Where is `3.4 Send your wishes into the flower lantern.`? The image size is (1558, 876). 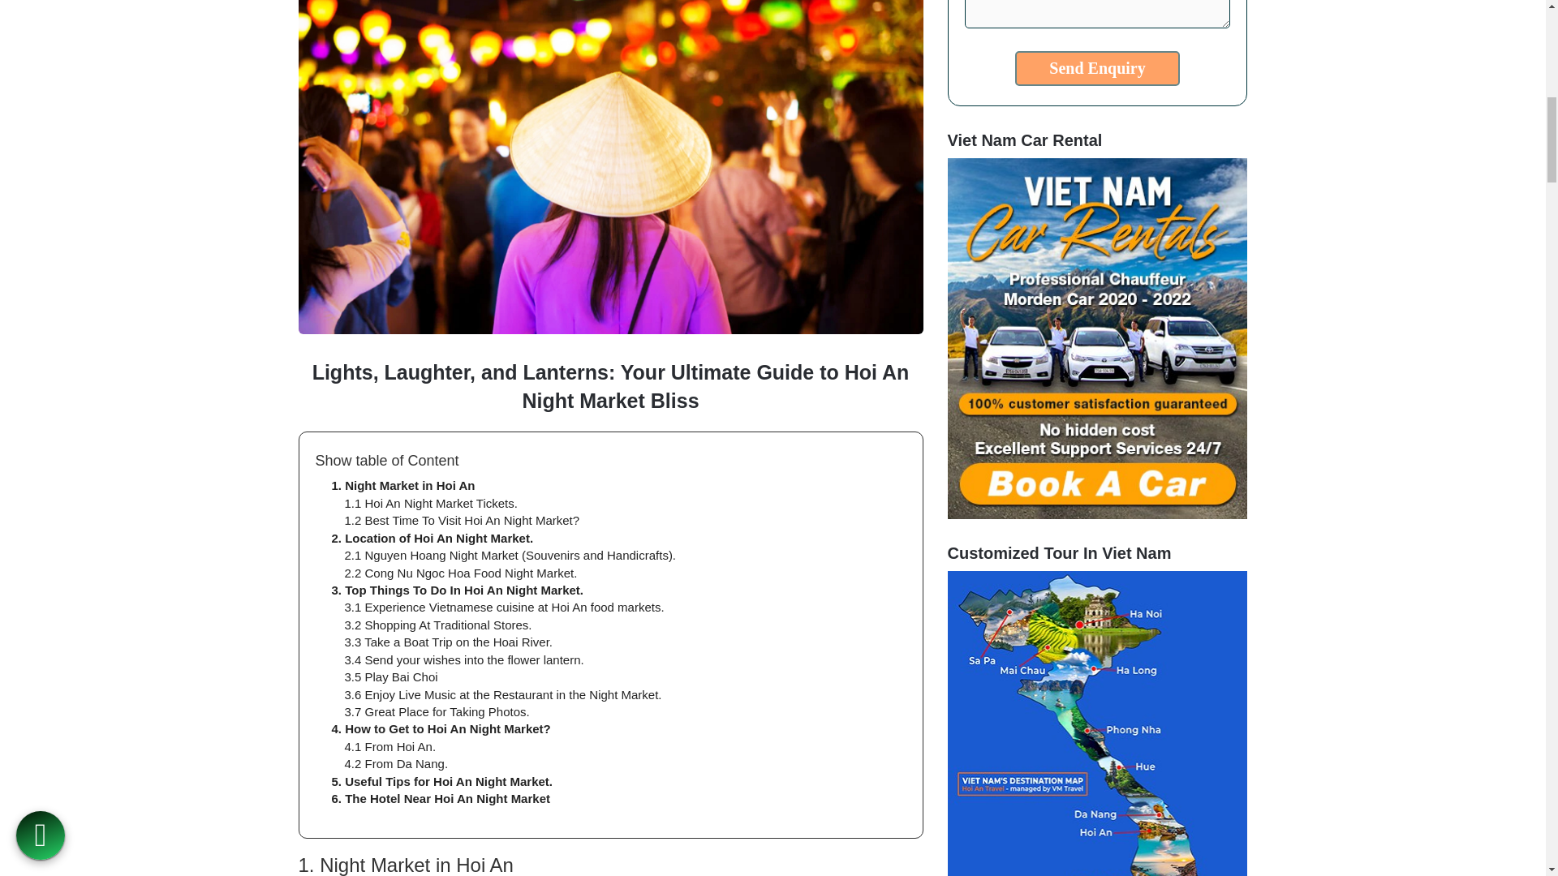
3.4 Send your wishes into the flower lantern. is located at coordinates (463, 659).